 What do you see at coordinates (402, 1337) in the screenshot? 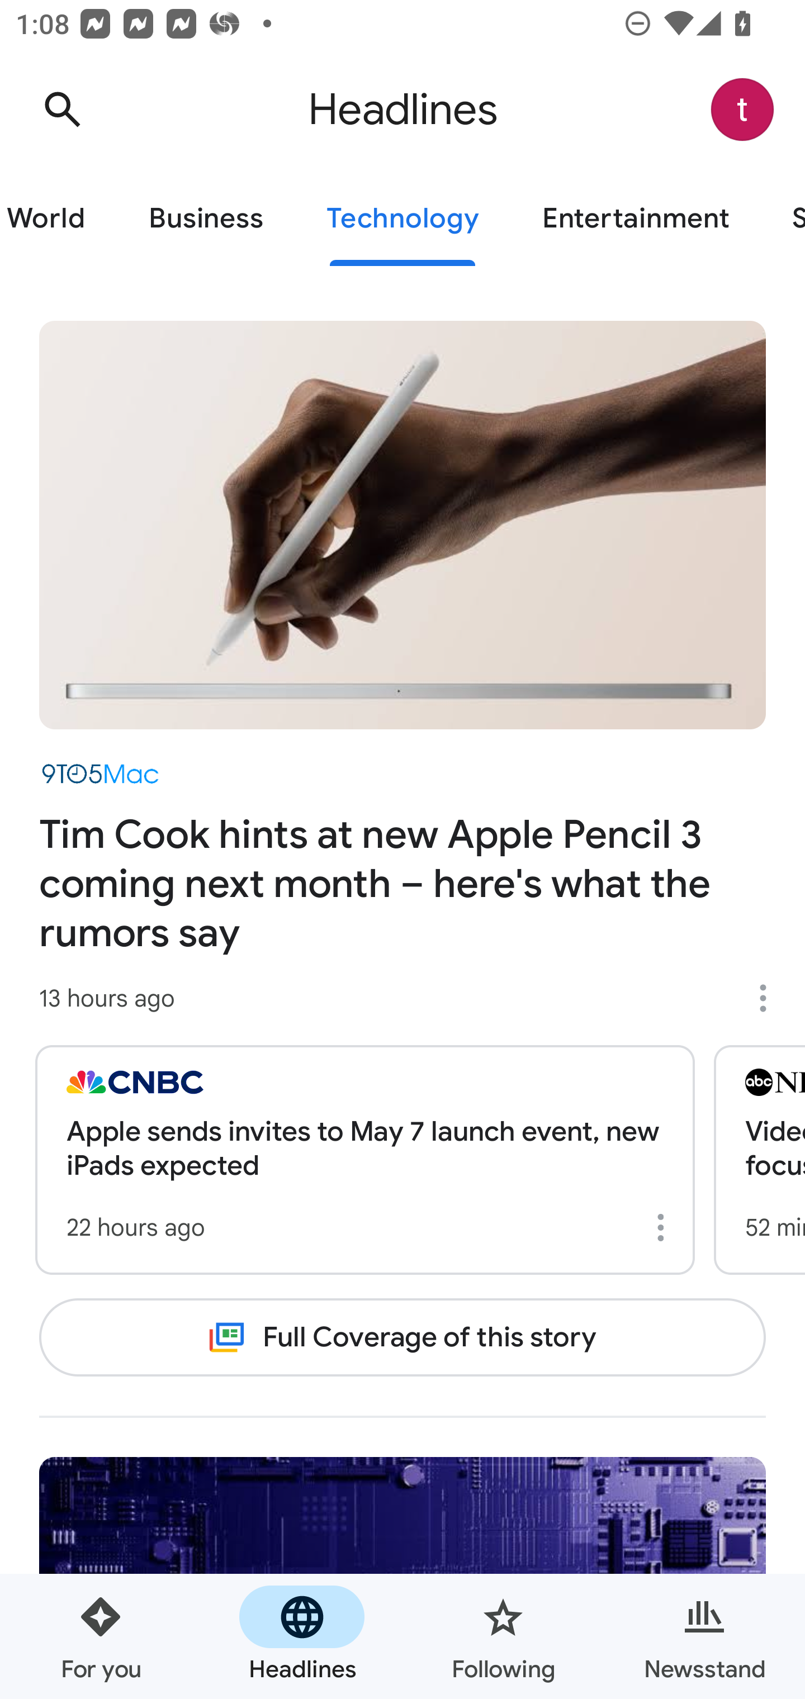
I see `Full Coverage of this story` at bounding box center [402, 1337].